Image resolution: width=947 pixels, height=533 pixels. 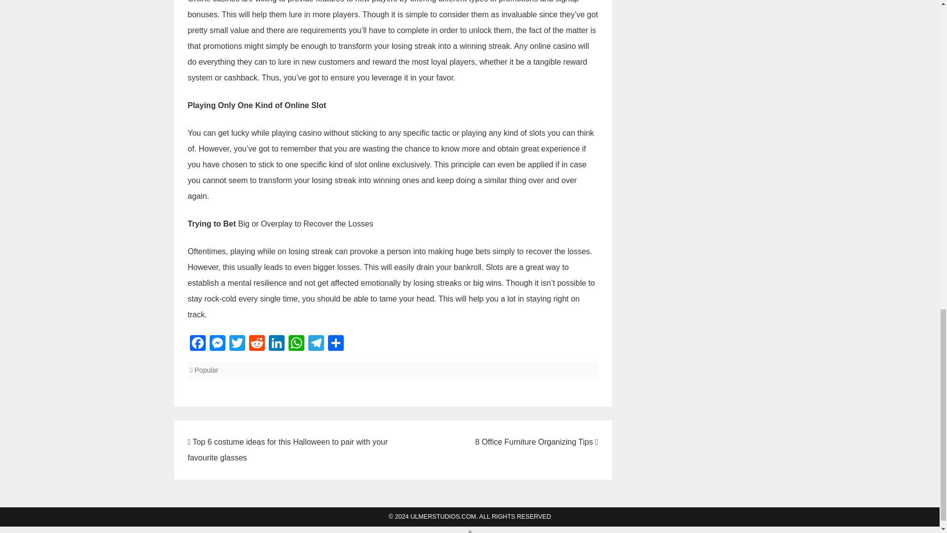 What do you see at coordinates (217, 344) in the screenshot?
I see `Messenger` at bounding box center [217, 344].